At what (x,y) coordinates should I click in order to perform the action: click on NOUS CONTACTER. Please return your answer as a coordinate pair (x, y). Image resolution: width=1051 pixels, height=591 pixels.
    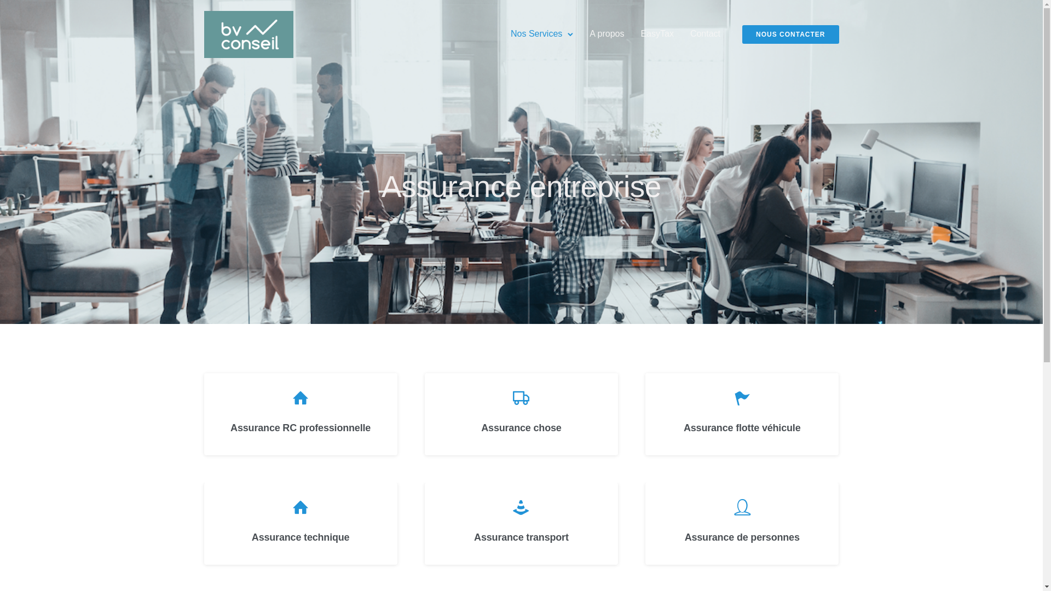
    Looking at the image, I should click on (790, 34).